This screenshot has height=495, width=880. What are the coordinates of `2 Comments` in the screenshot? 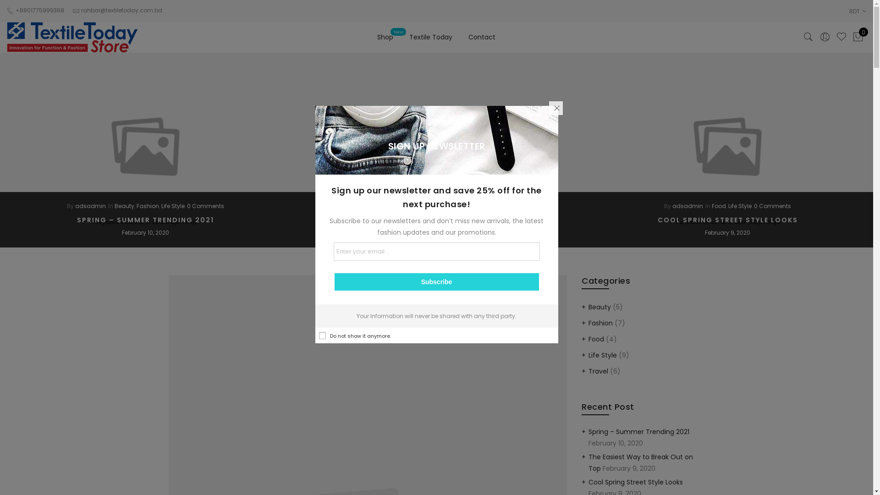 It's located at (491, 206).